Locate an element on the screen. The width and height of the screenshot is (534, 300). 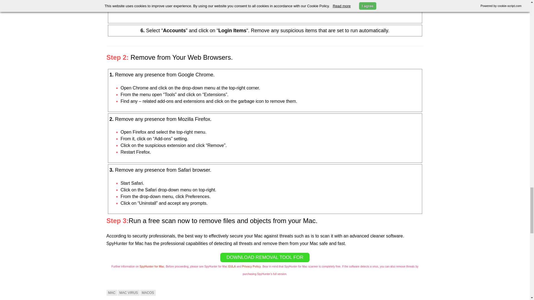
DOWNLOAD REMOVAL TOOL FOR is located at coordinates (264, 257).